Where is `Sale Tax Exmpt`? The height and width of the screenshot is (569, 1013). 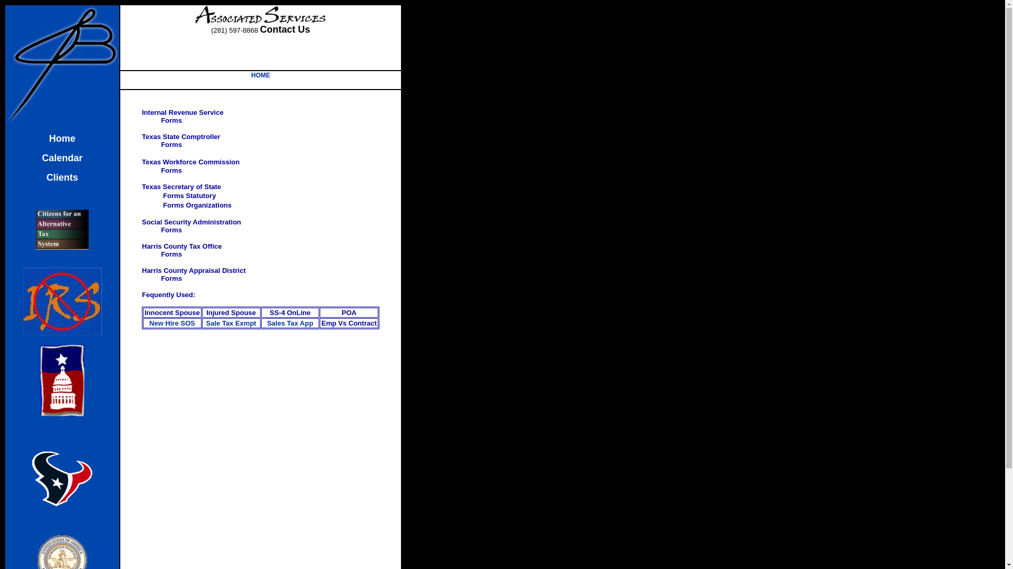 Sale Tax Exmpt is located at coordinates (231, 323).